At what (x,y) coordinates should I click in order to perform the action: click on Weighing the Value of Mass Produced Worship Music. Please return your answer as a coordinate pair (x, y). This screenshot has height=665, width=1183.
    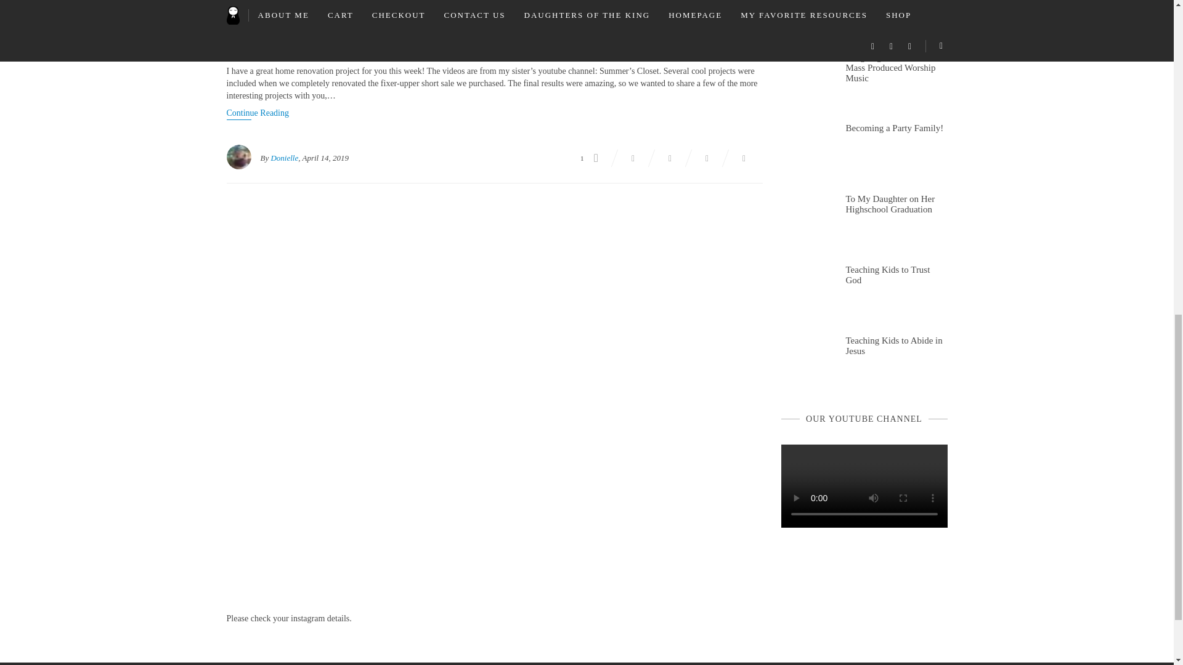
    Looking at the image, I should click on (896, 66).